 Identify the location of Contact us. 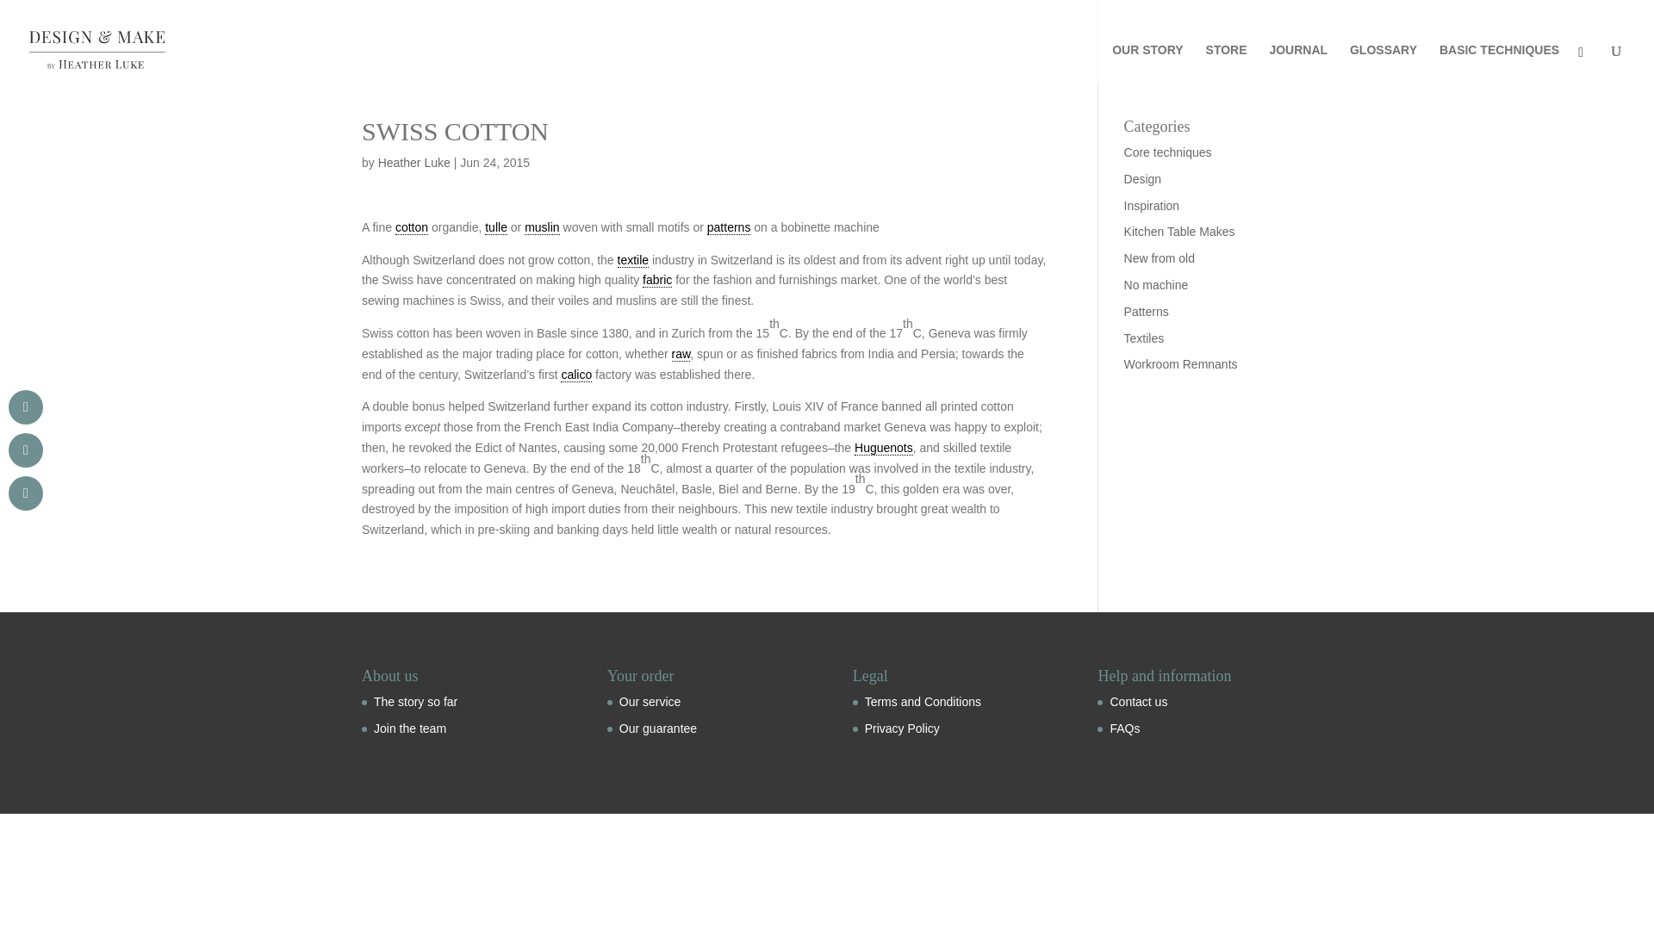
(1139, 701).